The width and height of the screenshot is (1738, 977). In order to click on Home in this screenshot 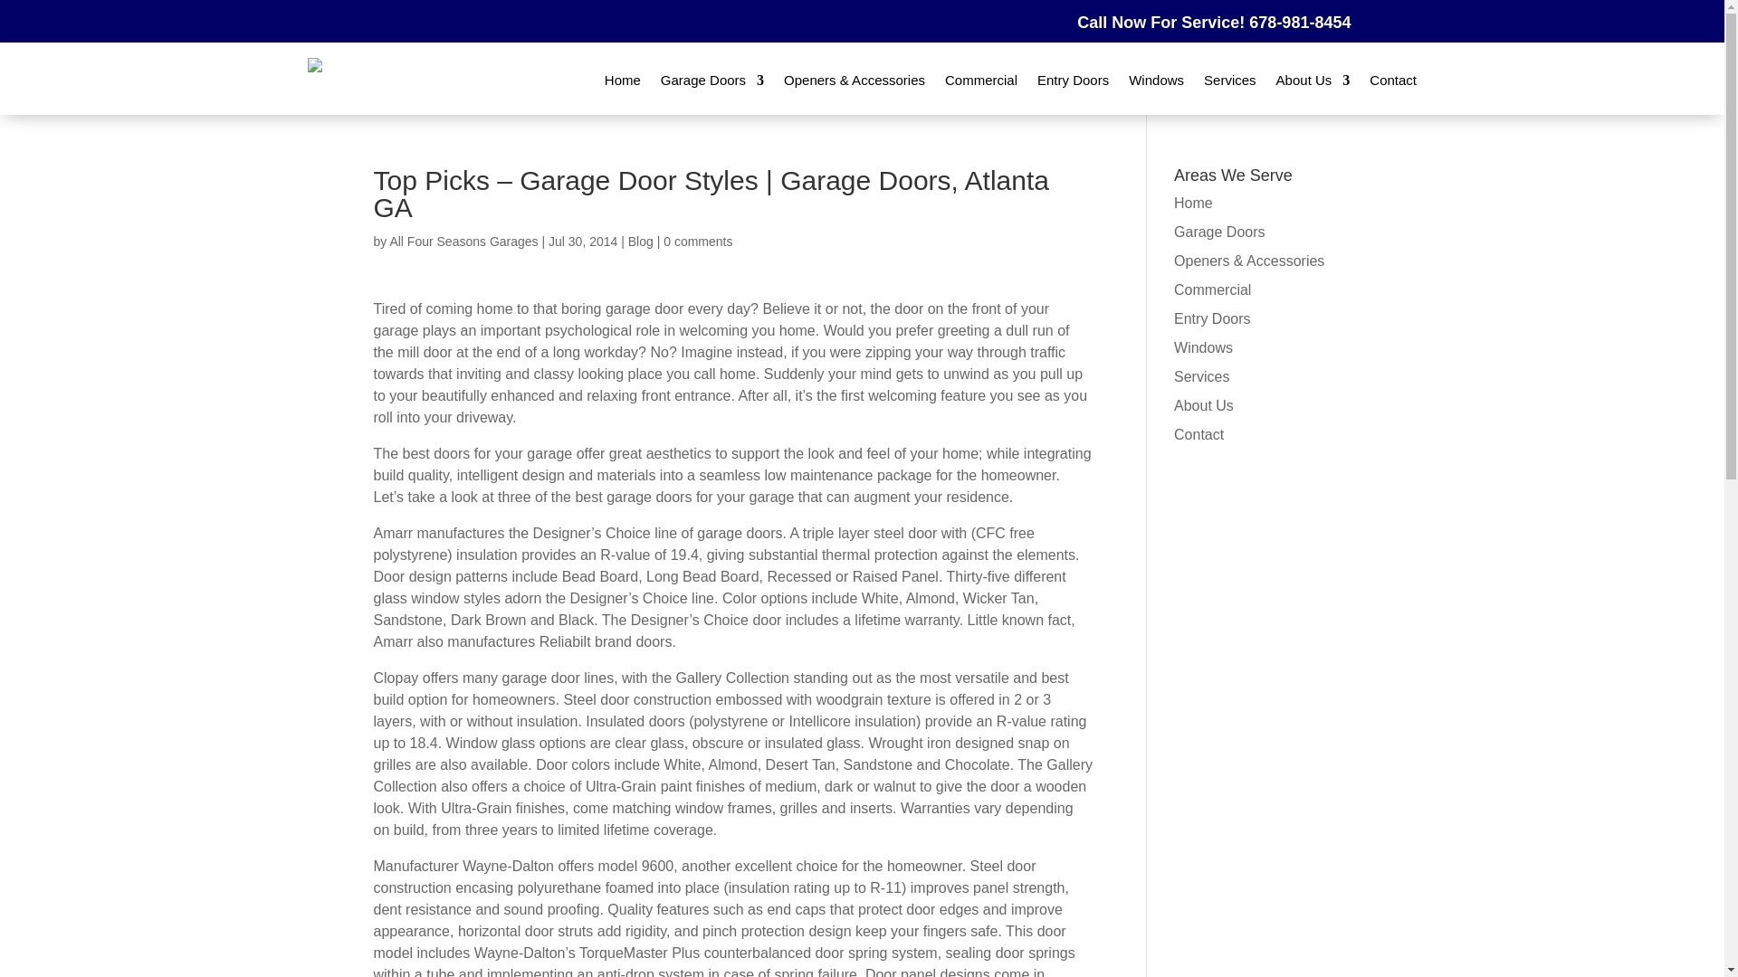, I will do `click(1193, 203)`.